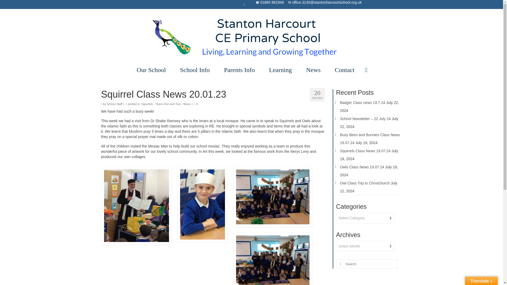  What do you see at coordinates (314, 70) in the screenshot?
I see `News` at bounding box center [314, 70].